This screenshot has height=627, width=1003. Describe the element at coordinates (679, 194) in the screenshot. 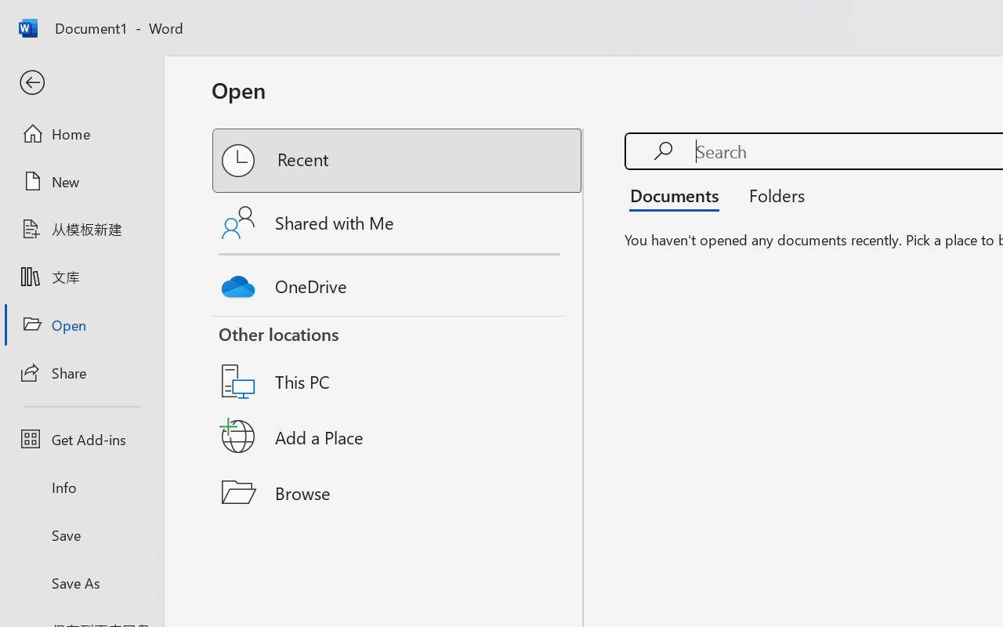

I see `Documents` at that location.